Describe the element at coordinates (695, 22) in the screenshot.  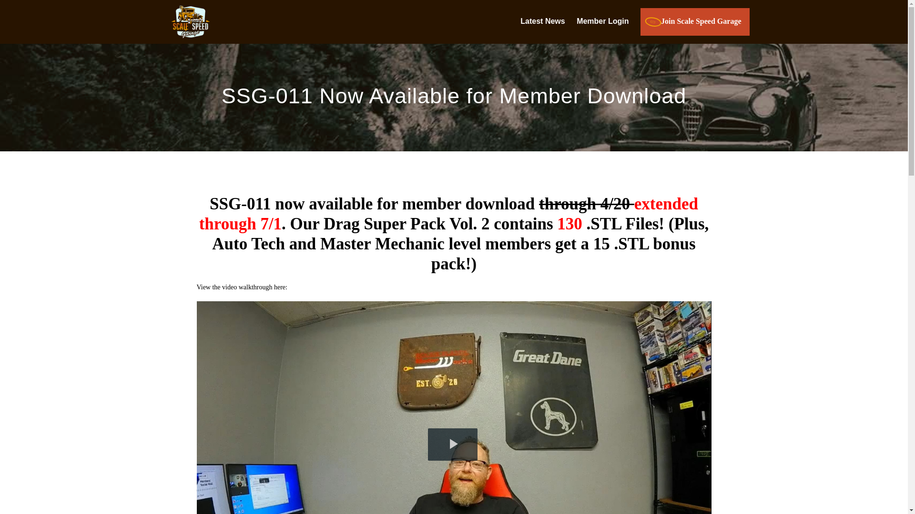
I see `Join Scale Speed Garage` at that location.